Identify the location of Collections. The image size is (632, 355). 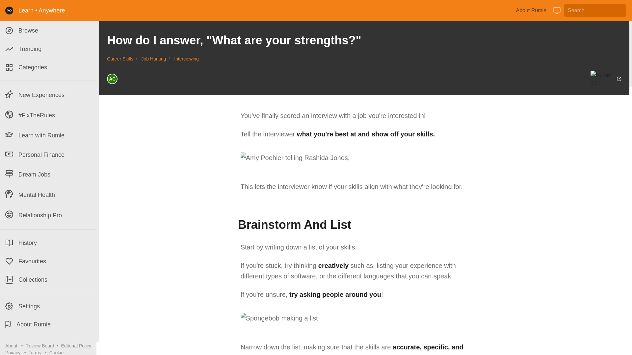
(48, 279).